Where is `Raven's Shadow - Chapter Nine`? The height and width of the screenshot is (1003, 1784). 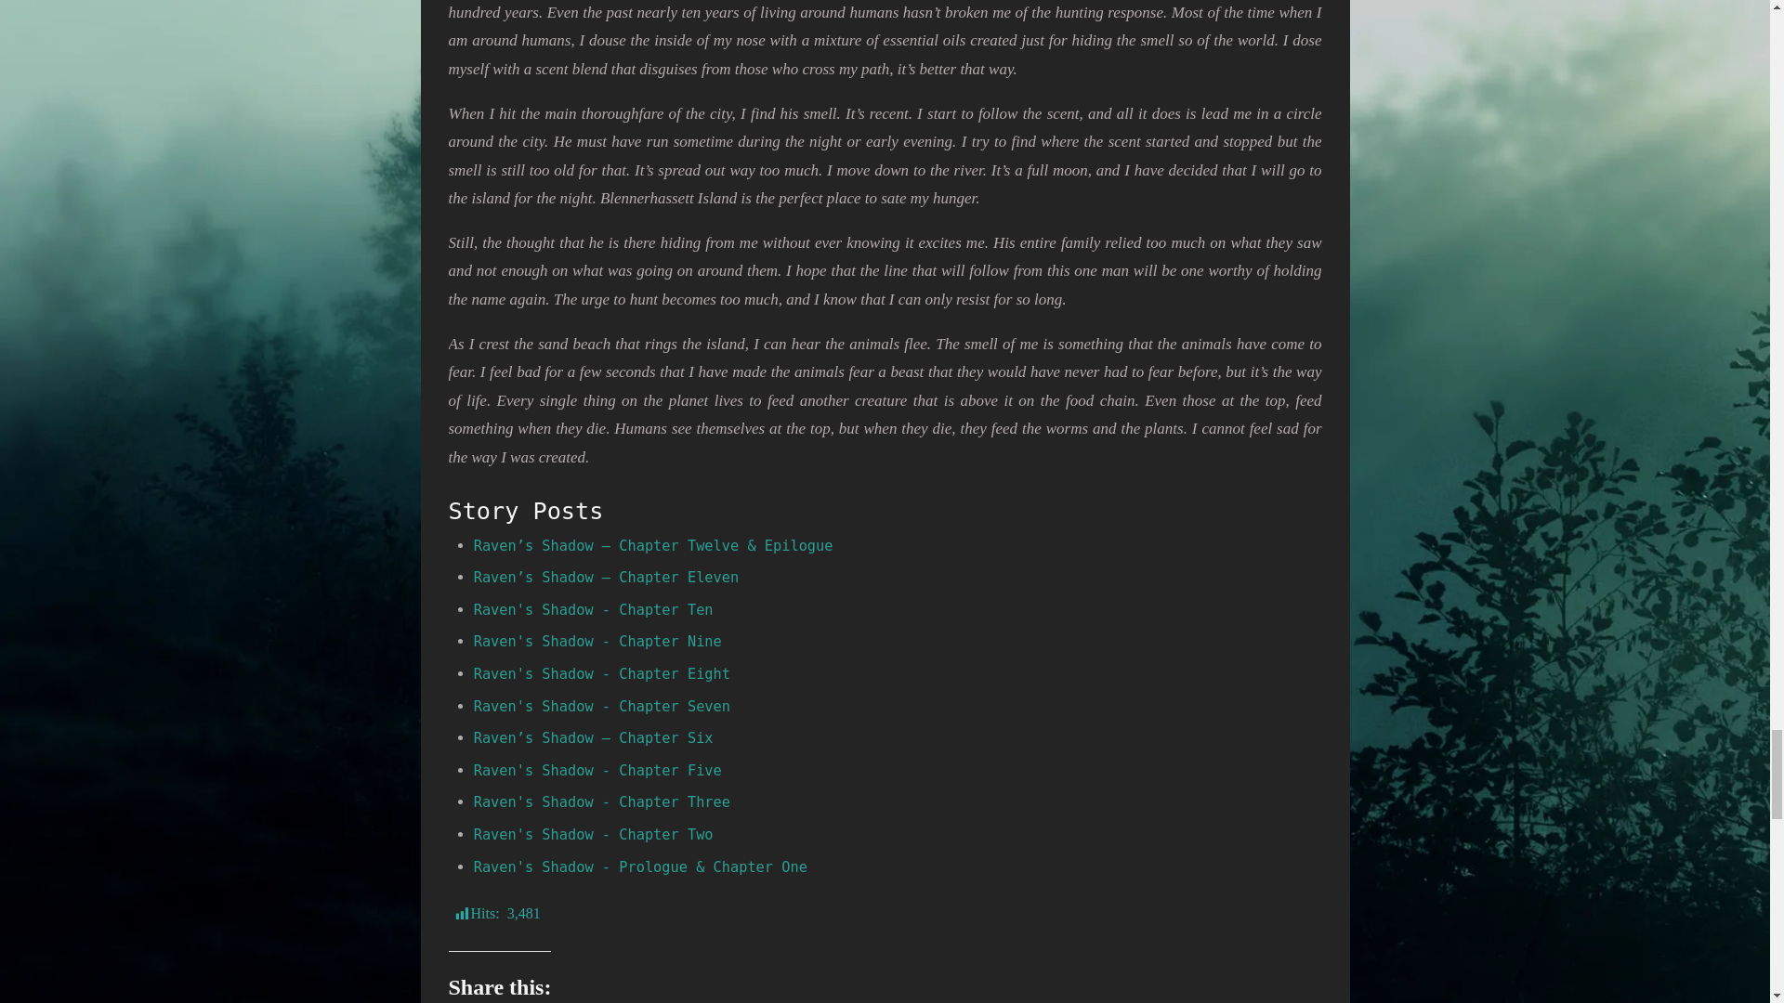
Raven's Shadow - Chapter Nine is located at coordinates (598, 641).